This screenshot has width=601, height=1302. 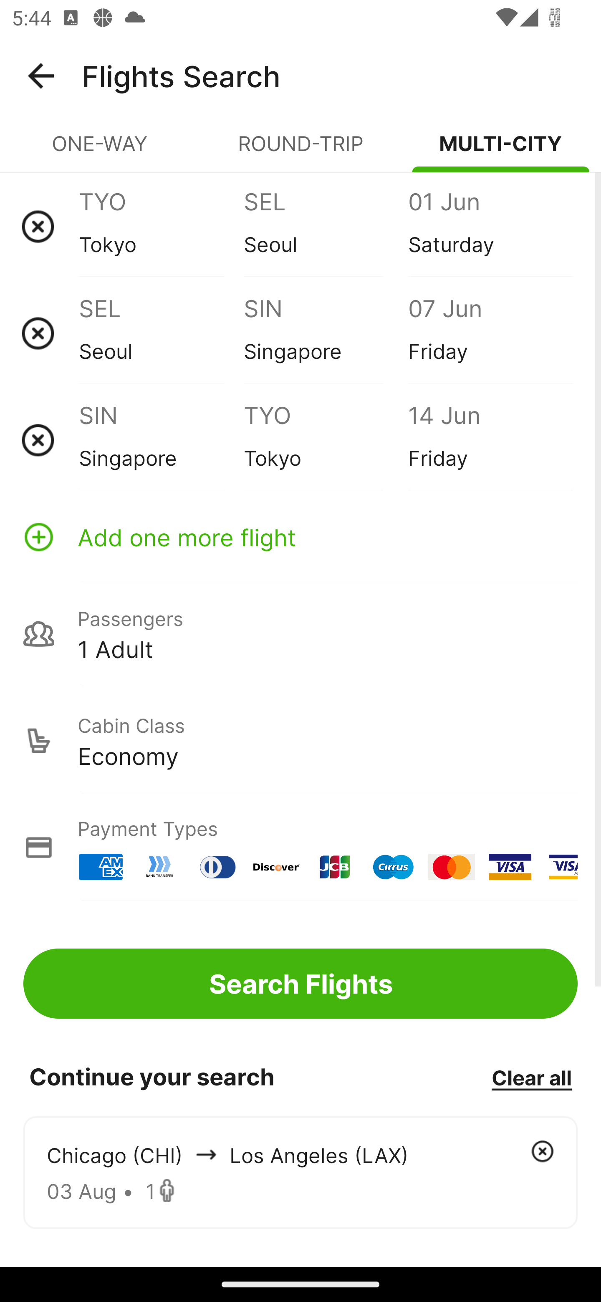 I want to click on 01 Jun Saturday, so click(x=490, y=226).